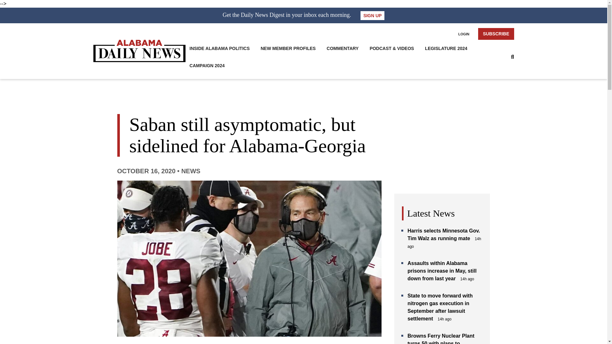  Describe the element at coordinates (139, 51) in the screenshot. I see `Alabama Daily News` at that location.